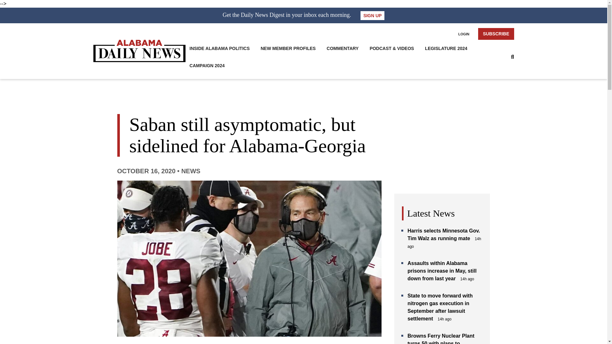  Describe the element at coordinates (139, 51) in the screenshot. I see `Alabama Daily News` at that location.